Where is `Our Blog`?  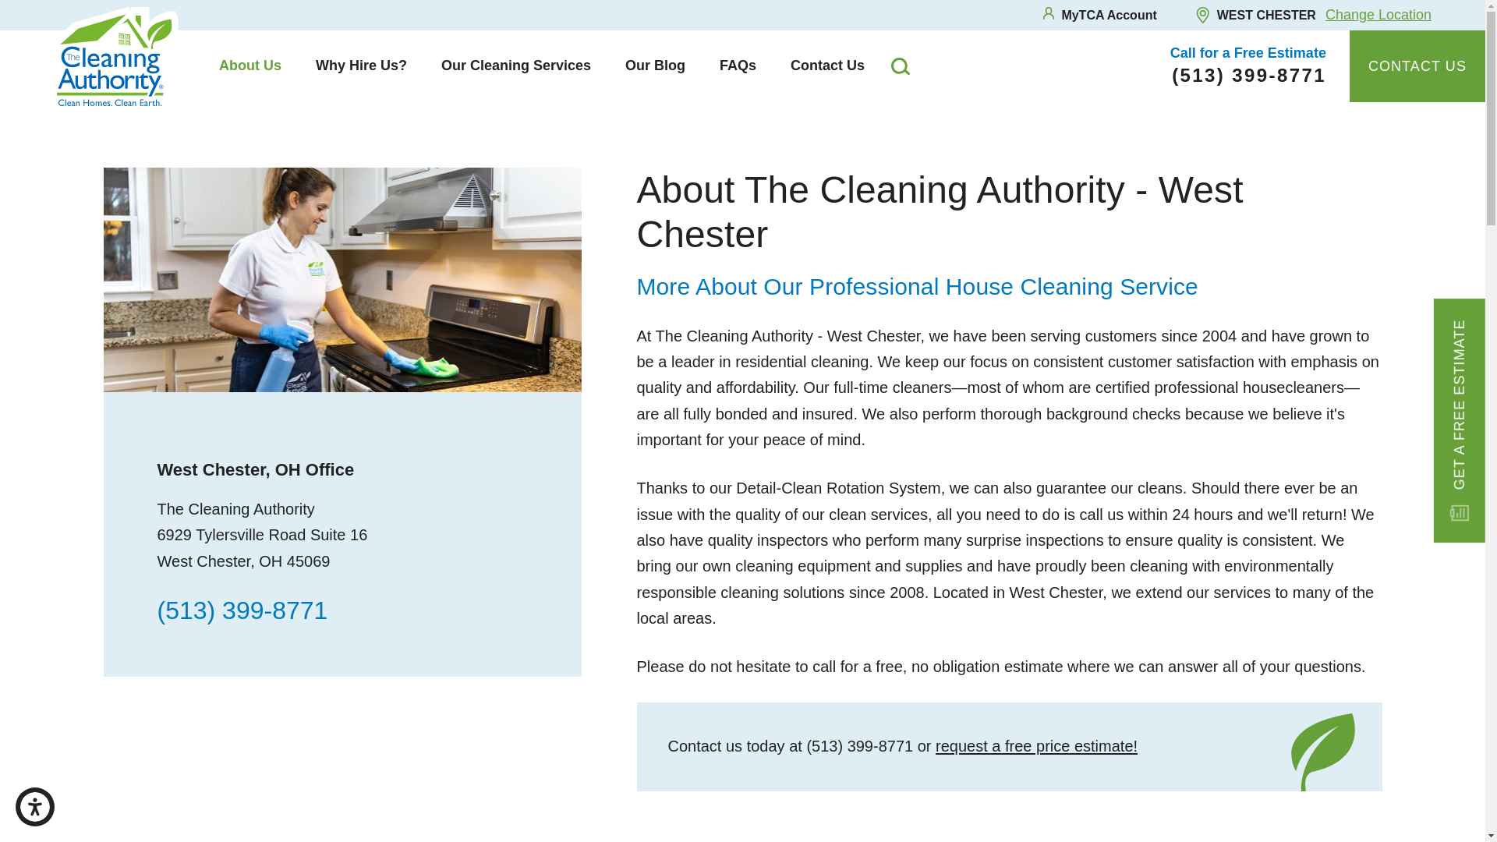
Our Blog is located at coordinates (655, 65).